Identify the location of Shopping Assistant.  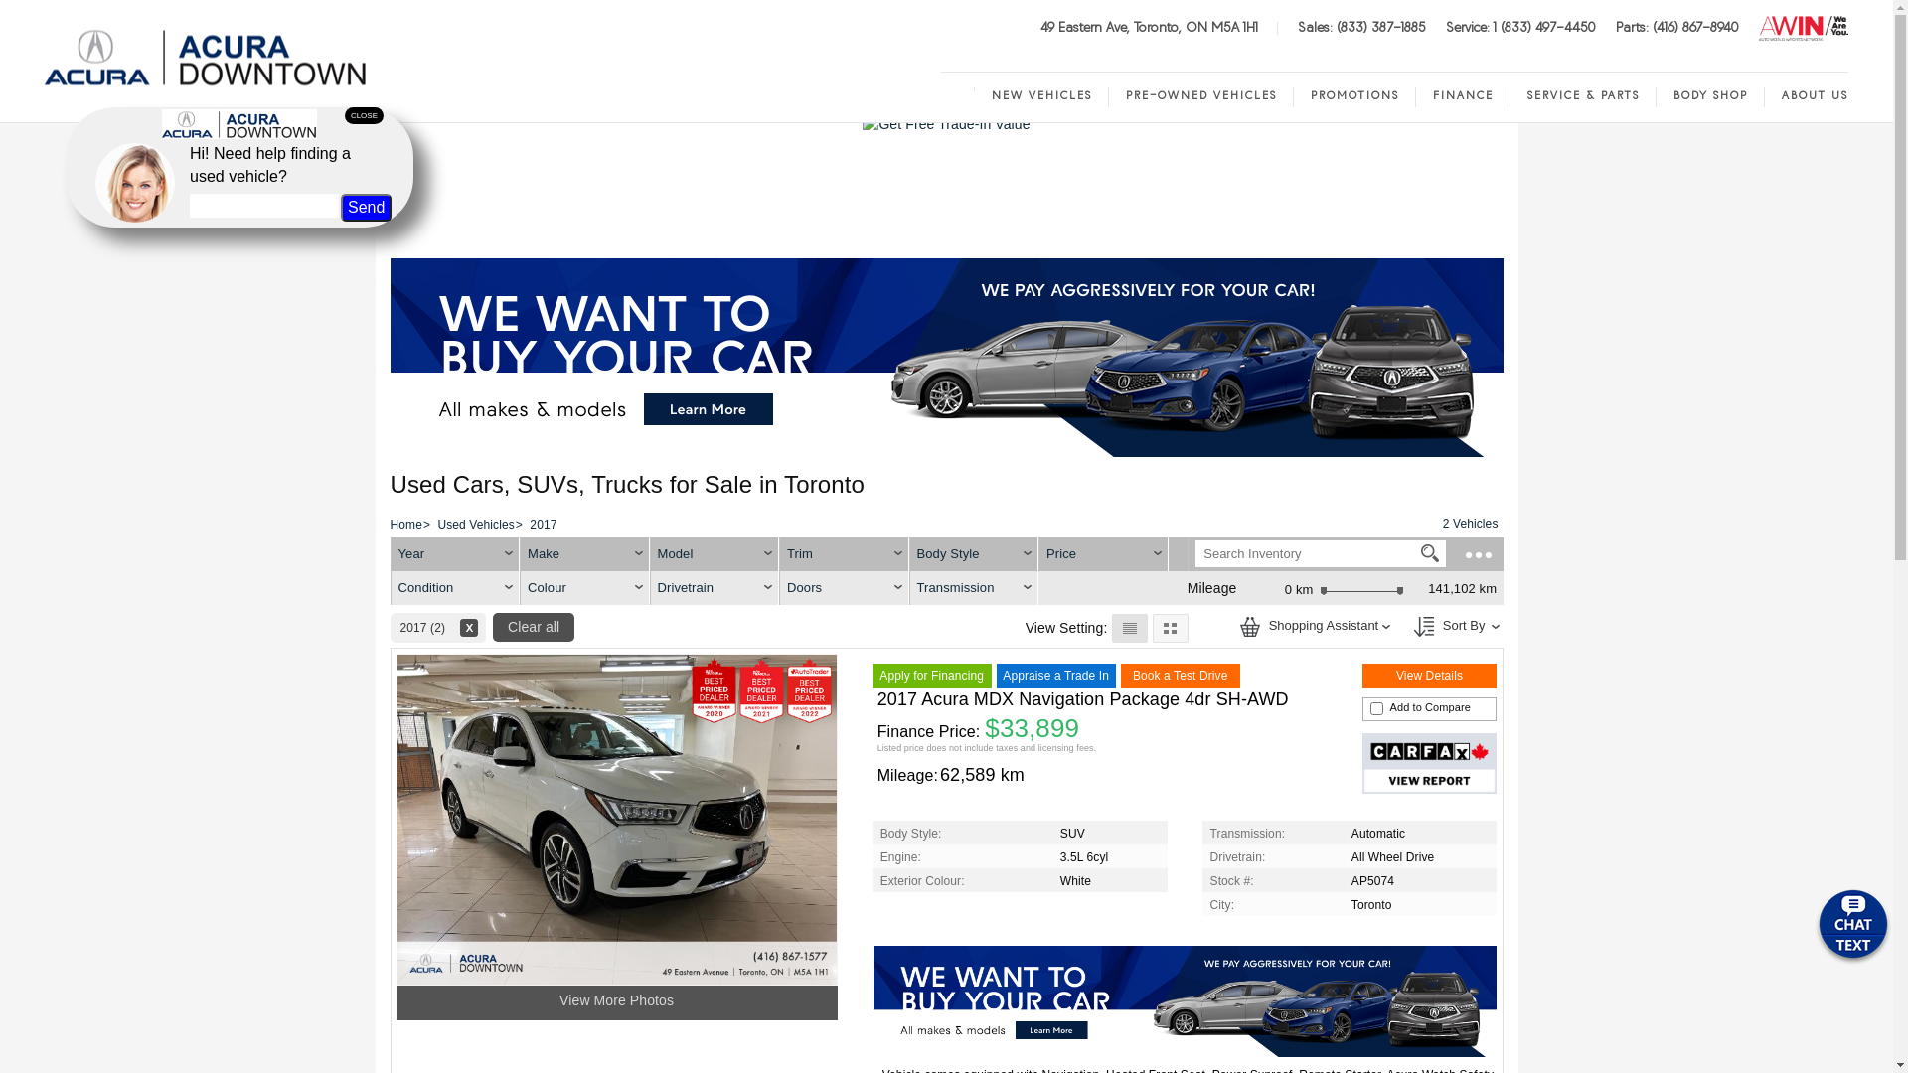
(1250, 627).